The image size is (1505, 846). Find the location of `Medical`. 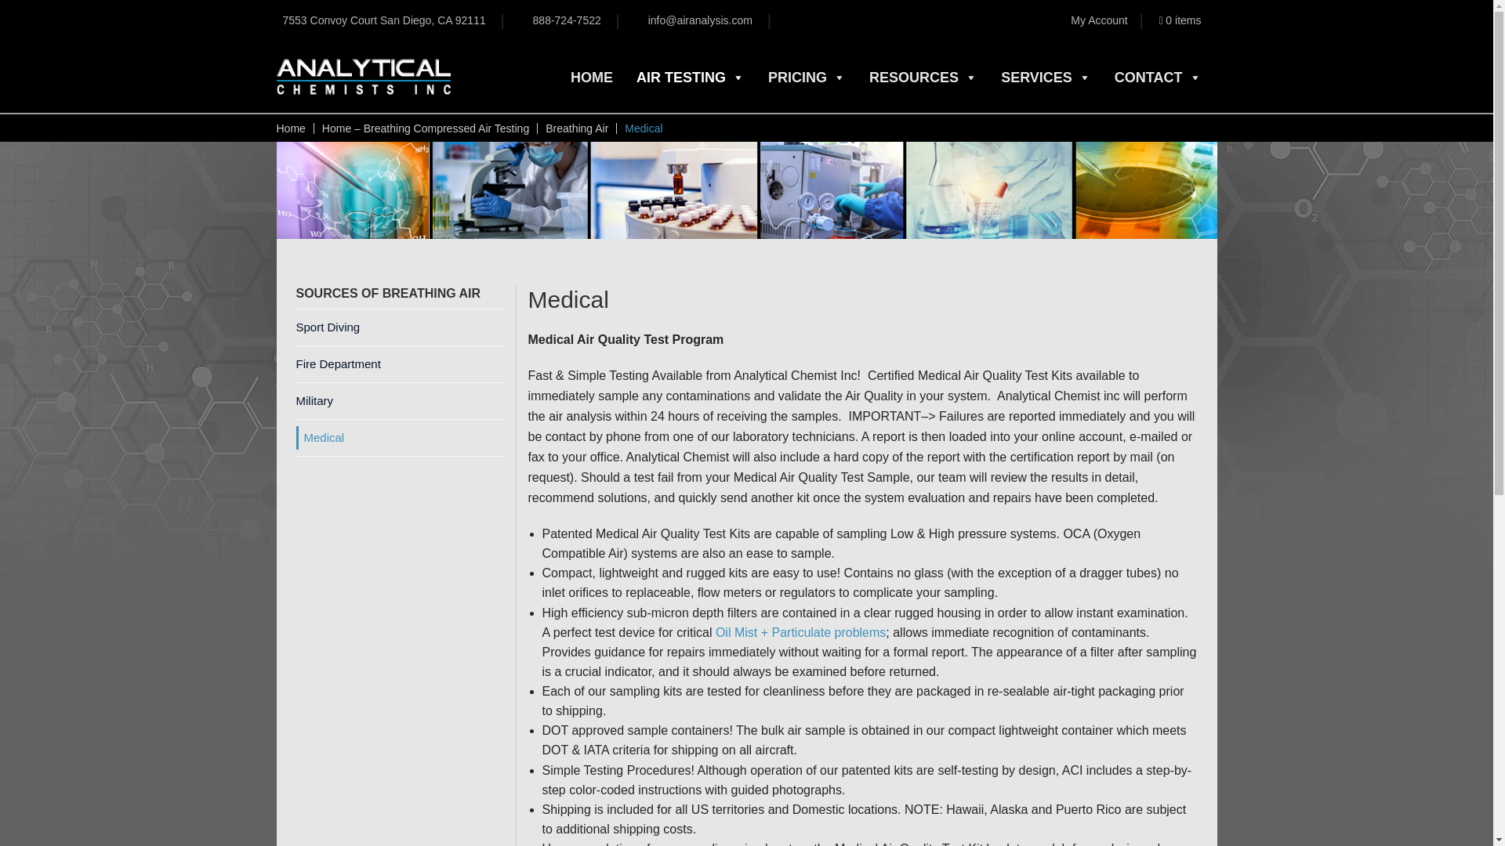

Medical is located at coordinates (745, 190).